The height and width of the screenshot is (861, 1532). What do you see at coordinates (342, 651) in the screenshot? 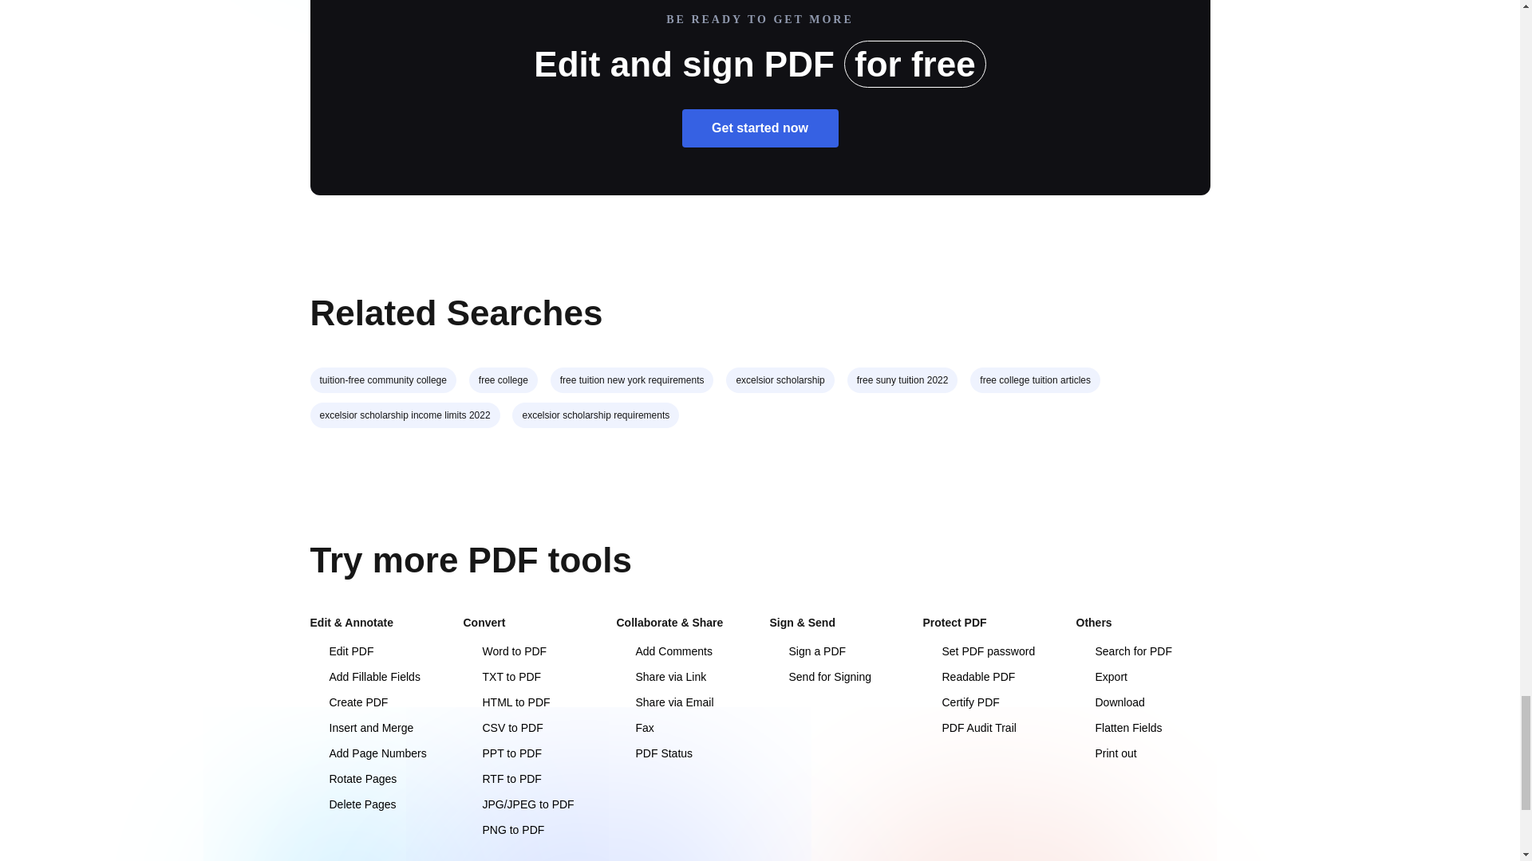
I see `Edit PDF` at bounding box center [342, 651].